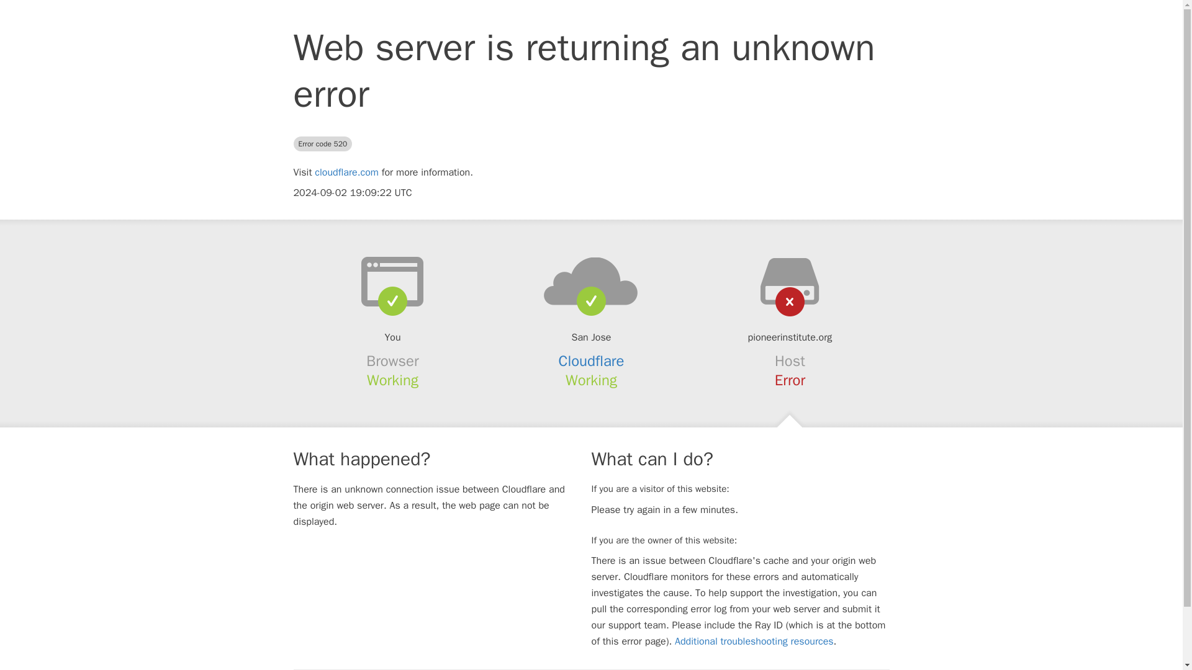  Describe the element at coordinates (754, 641) in the screenshot. I see `Additional troubleshooting resources` at that location.